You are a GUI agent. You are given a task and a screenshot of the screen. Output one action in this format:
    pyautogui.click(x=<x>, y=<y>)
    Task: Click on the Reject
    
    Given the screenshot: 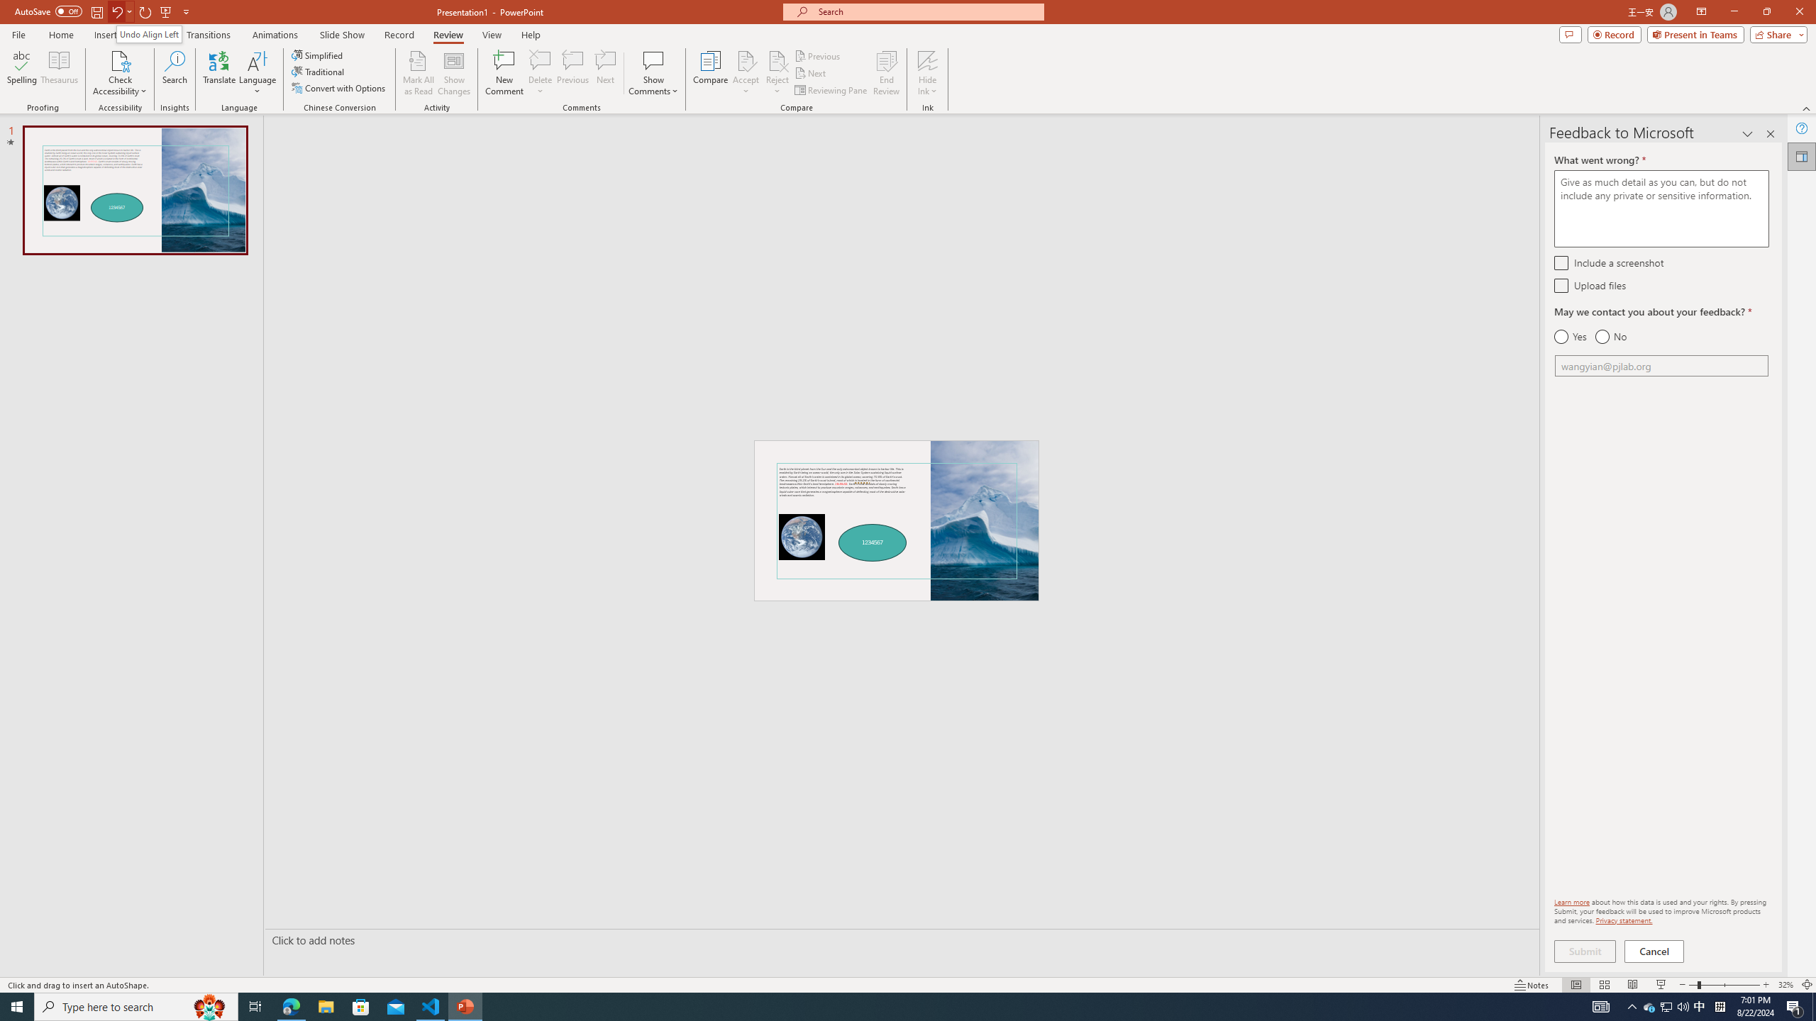 What is the action you would take?
    pyautogui.click(x=777, y=73)
    